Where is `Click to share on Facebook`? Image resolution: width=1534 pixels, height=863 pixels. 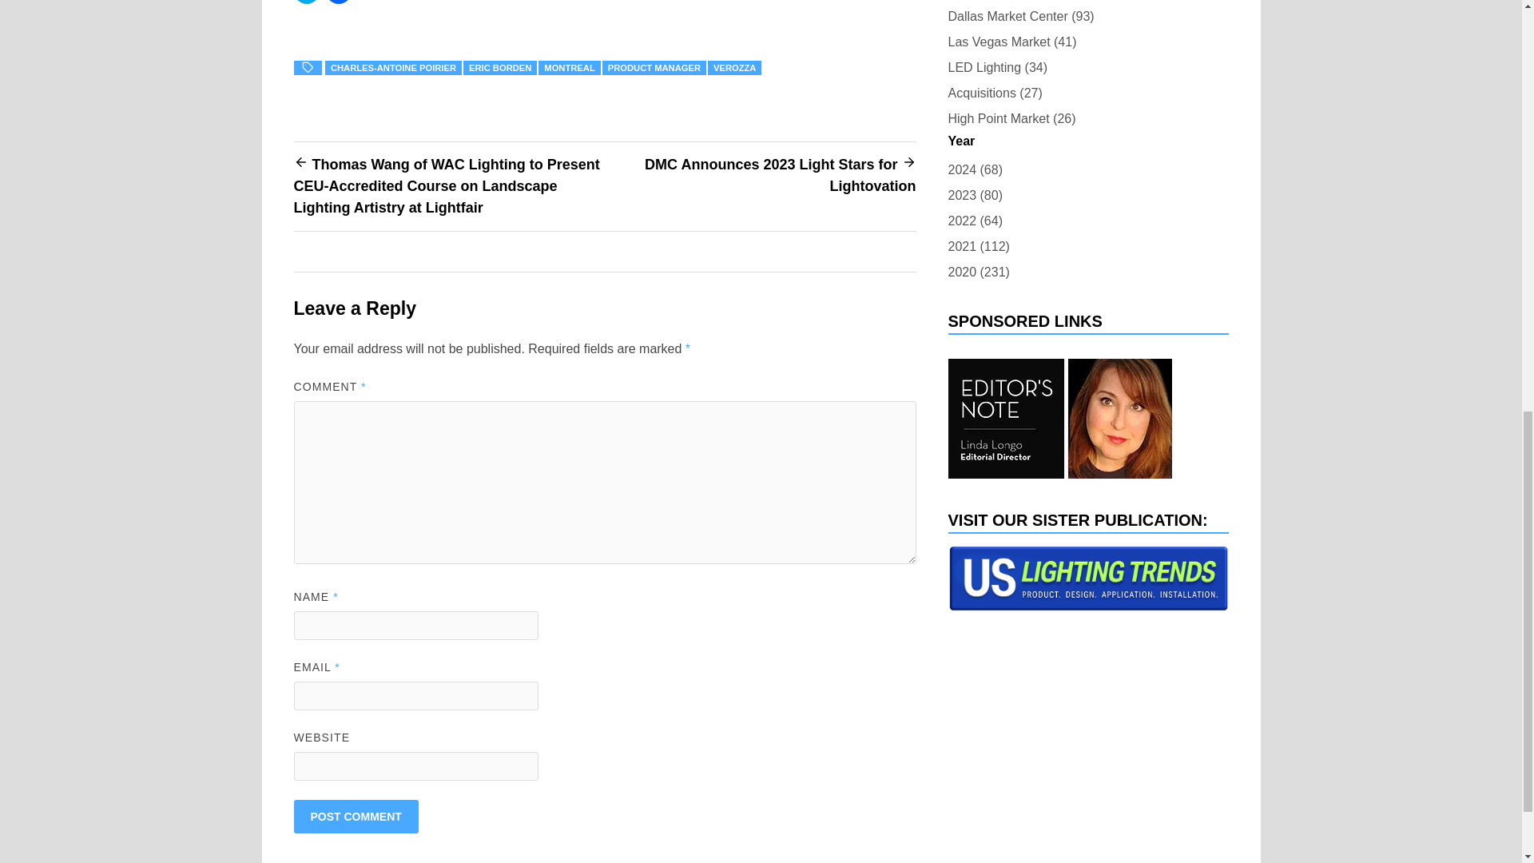 Click to share on Facebook is located at coordinates (338, 2).